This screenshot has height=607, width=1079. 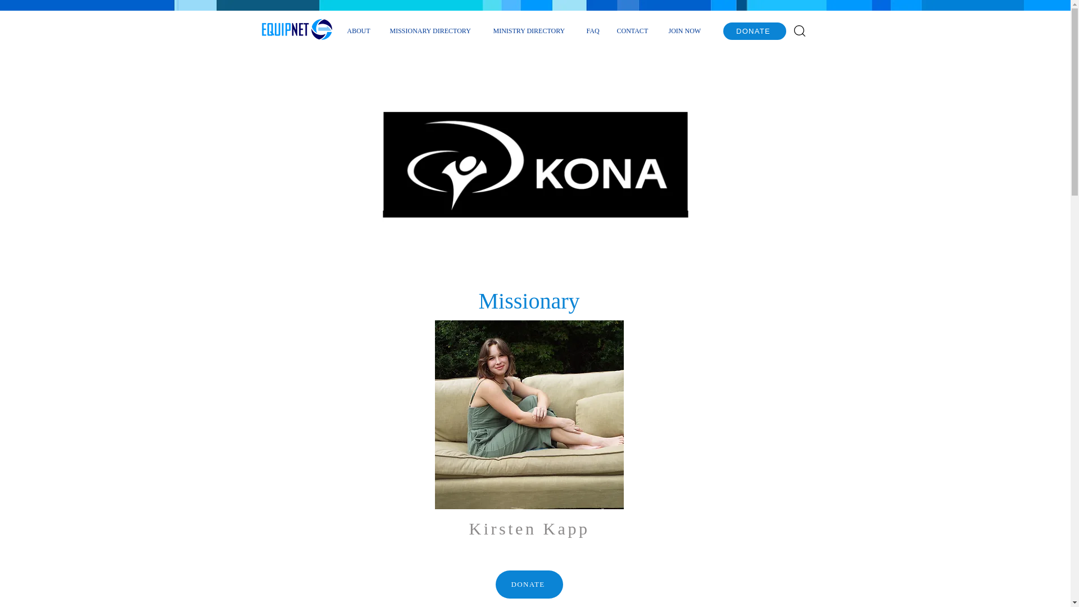 I want to click on DONATE, so click(x=529, y=585).